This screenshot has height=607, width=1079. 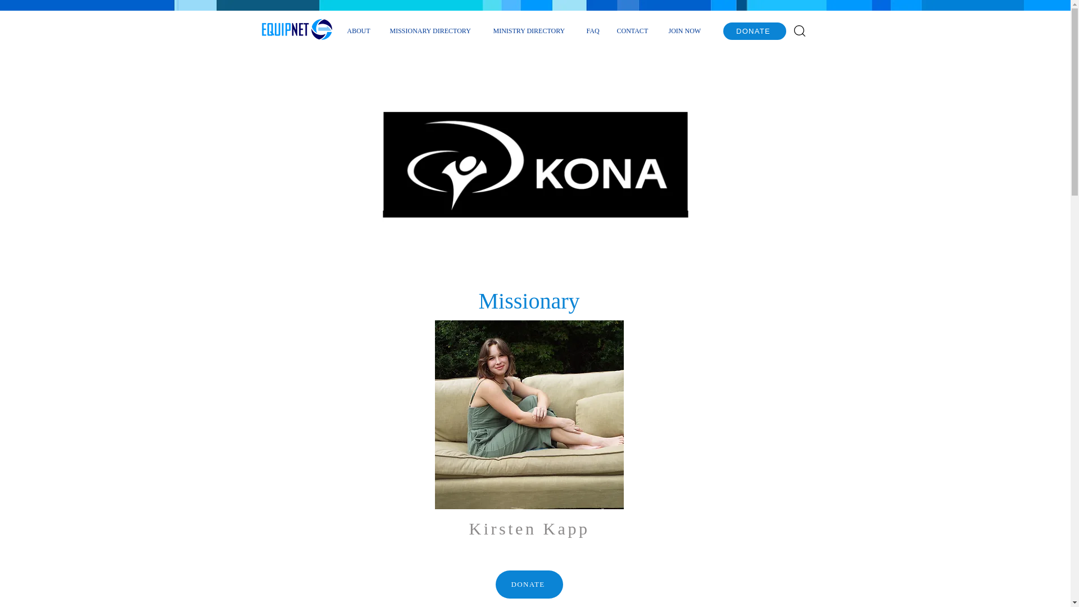 I want to click on DONATE, so click(x=529, y=585).